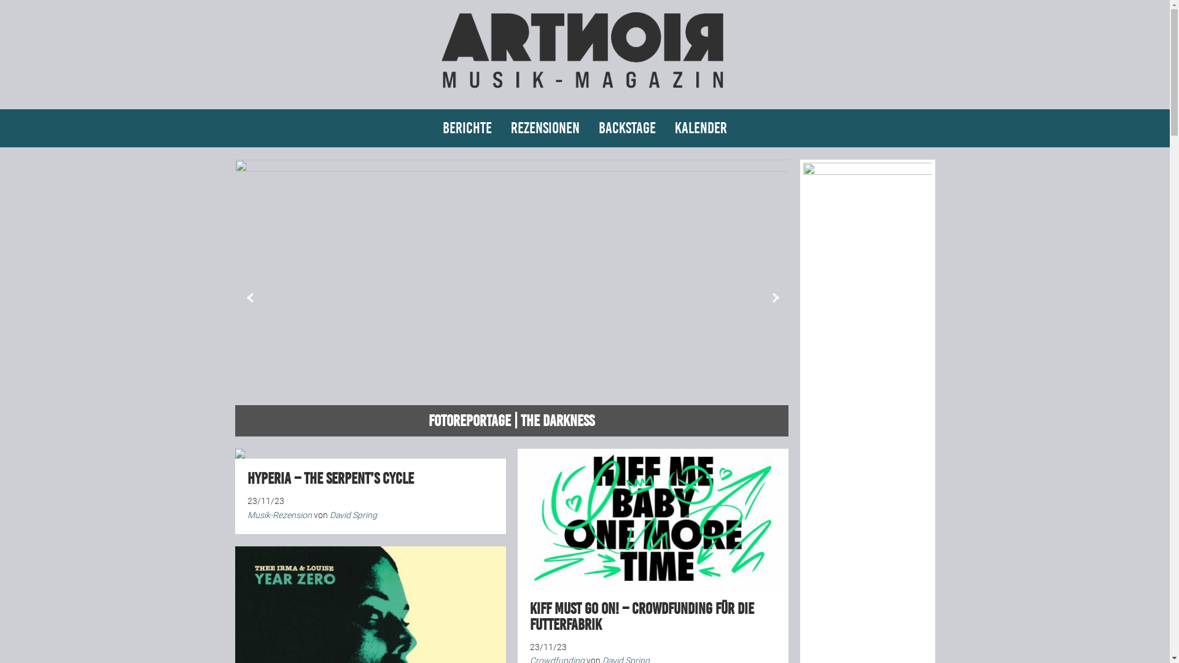 The width and height of the screenshot is (1179, 663). I want to click on Kalender, so click(701, 128).